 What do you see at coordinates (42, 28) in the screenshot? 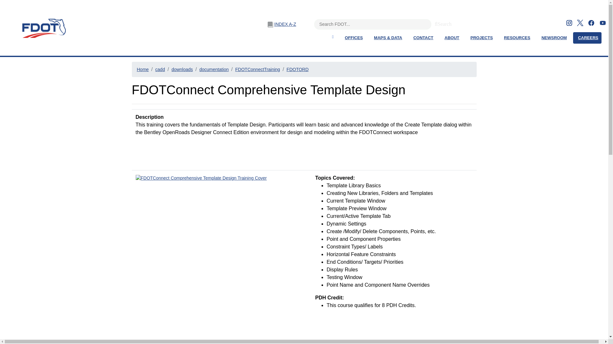
I see `Florida Department of Transportation Home Page` at bounding box center [42, 28].